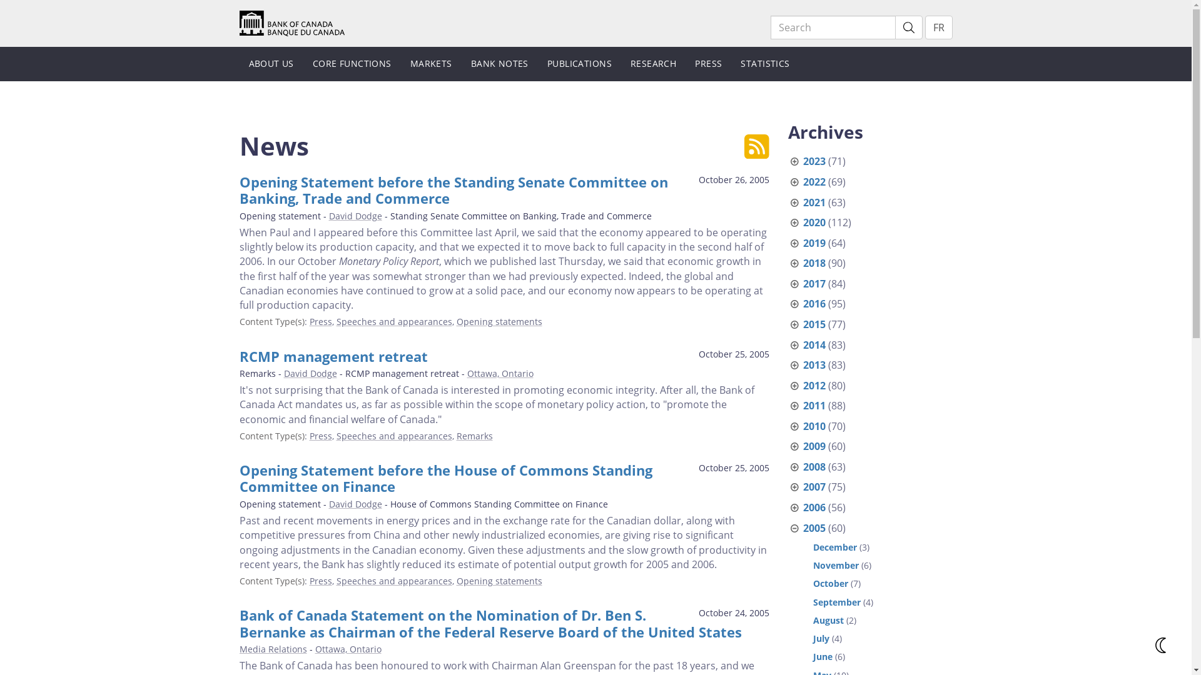 This screenshot has width=1201, height=675. I want to click on Speeches and appearances, so click(394, 436).